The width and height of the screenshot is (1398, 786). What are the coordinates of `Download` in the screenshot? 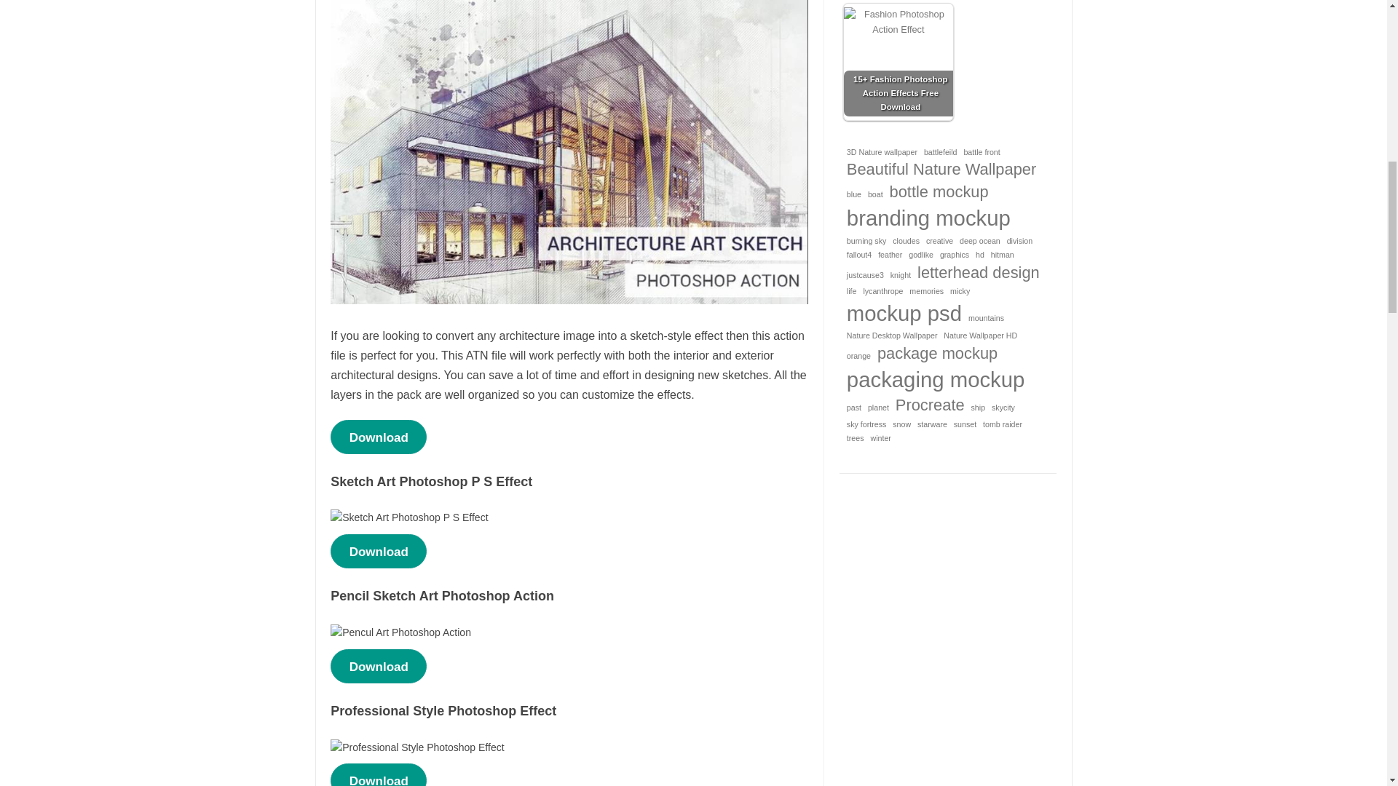 It's located at (378, 437).